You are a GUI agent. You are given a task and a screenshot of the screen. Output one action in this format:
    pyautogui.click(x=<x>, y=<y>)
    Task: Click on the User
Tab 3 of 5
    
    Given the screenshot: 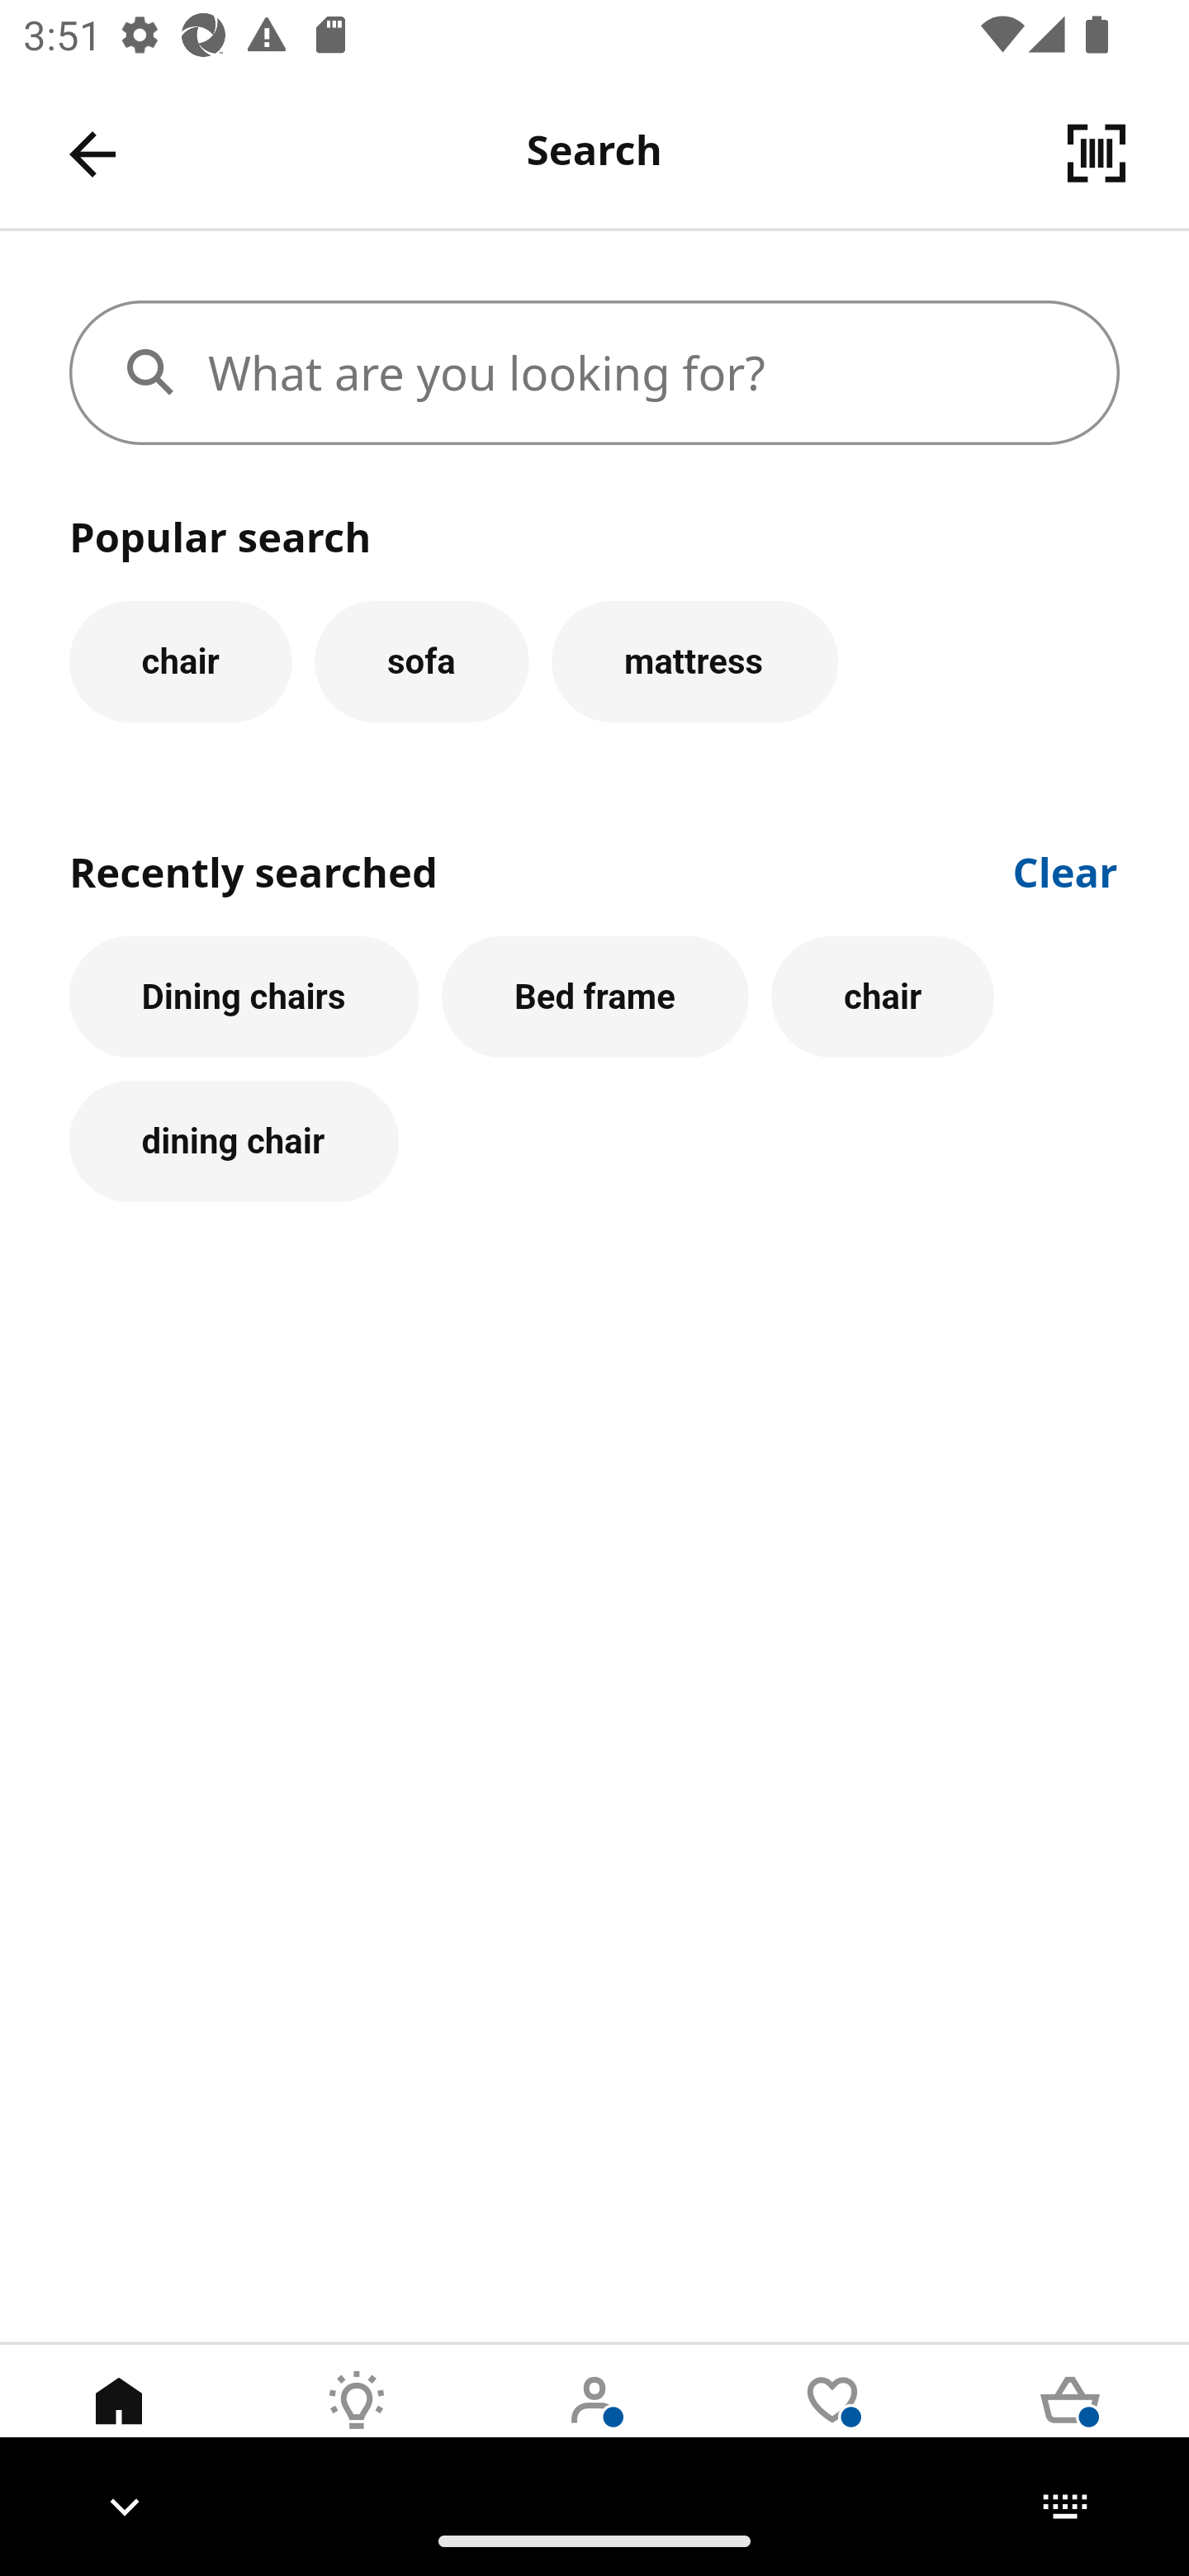 What is the action you would take?
    pyautogui.click(x=594, y=2425)
    